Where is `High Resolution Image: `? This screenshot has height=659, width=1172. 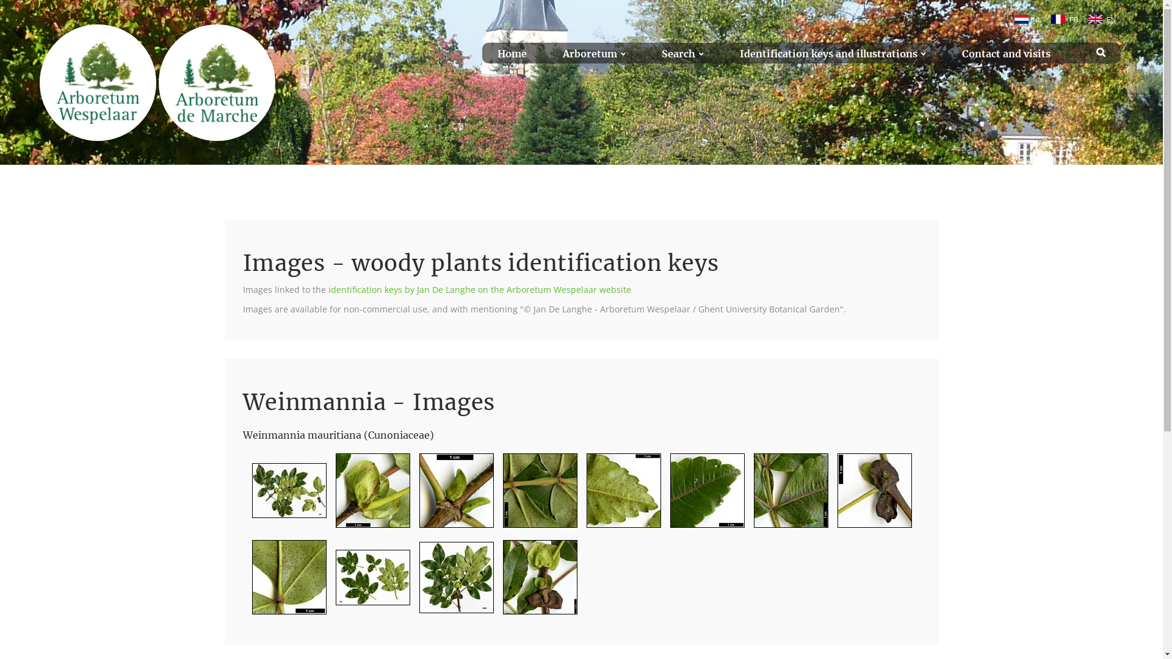
High Resolution Image:  is located at coordinates (367, 582).